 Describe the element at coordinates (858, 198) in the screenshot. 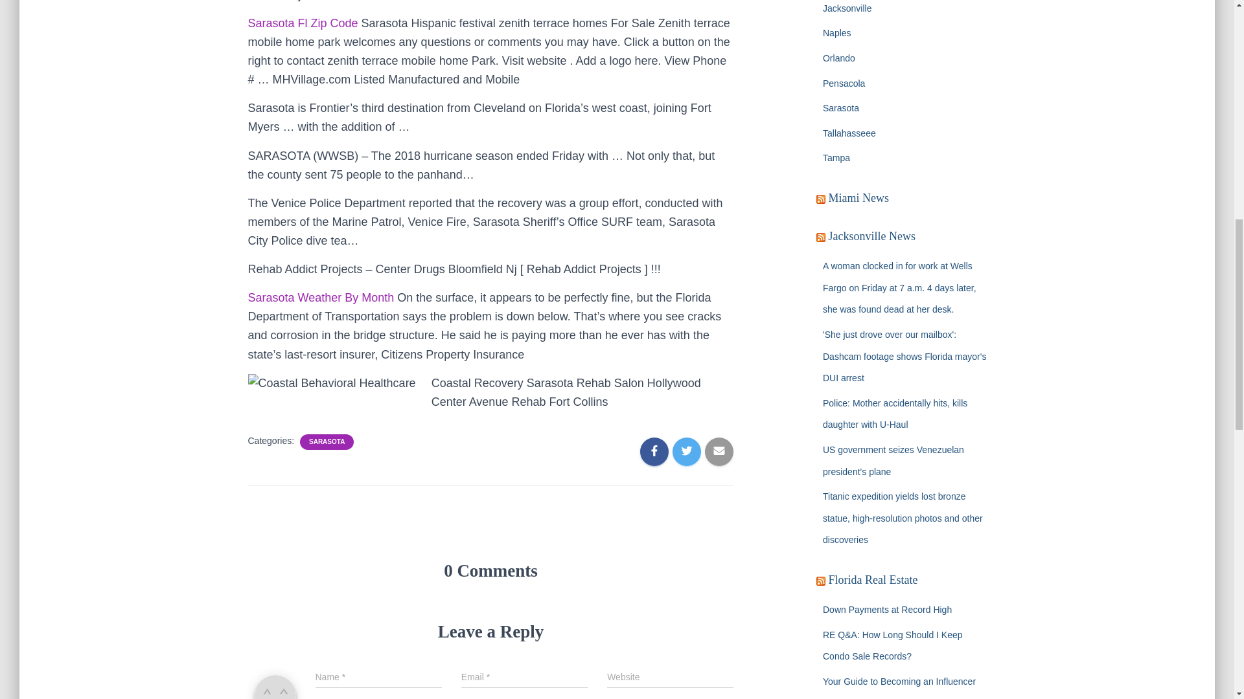

I see `Miami News` at that location.